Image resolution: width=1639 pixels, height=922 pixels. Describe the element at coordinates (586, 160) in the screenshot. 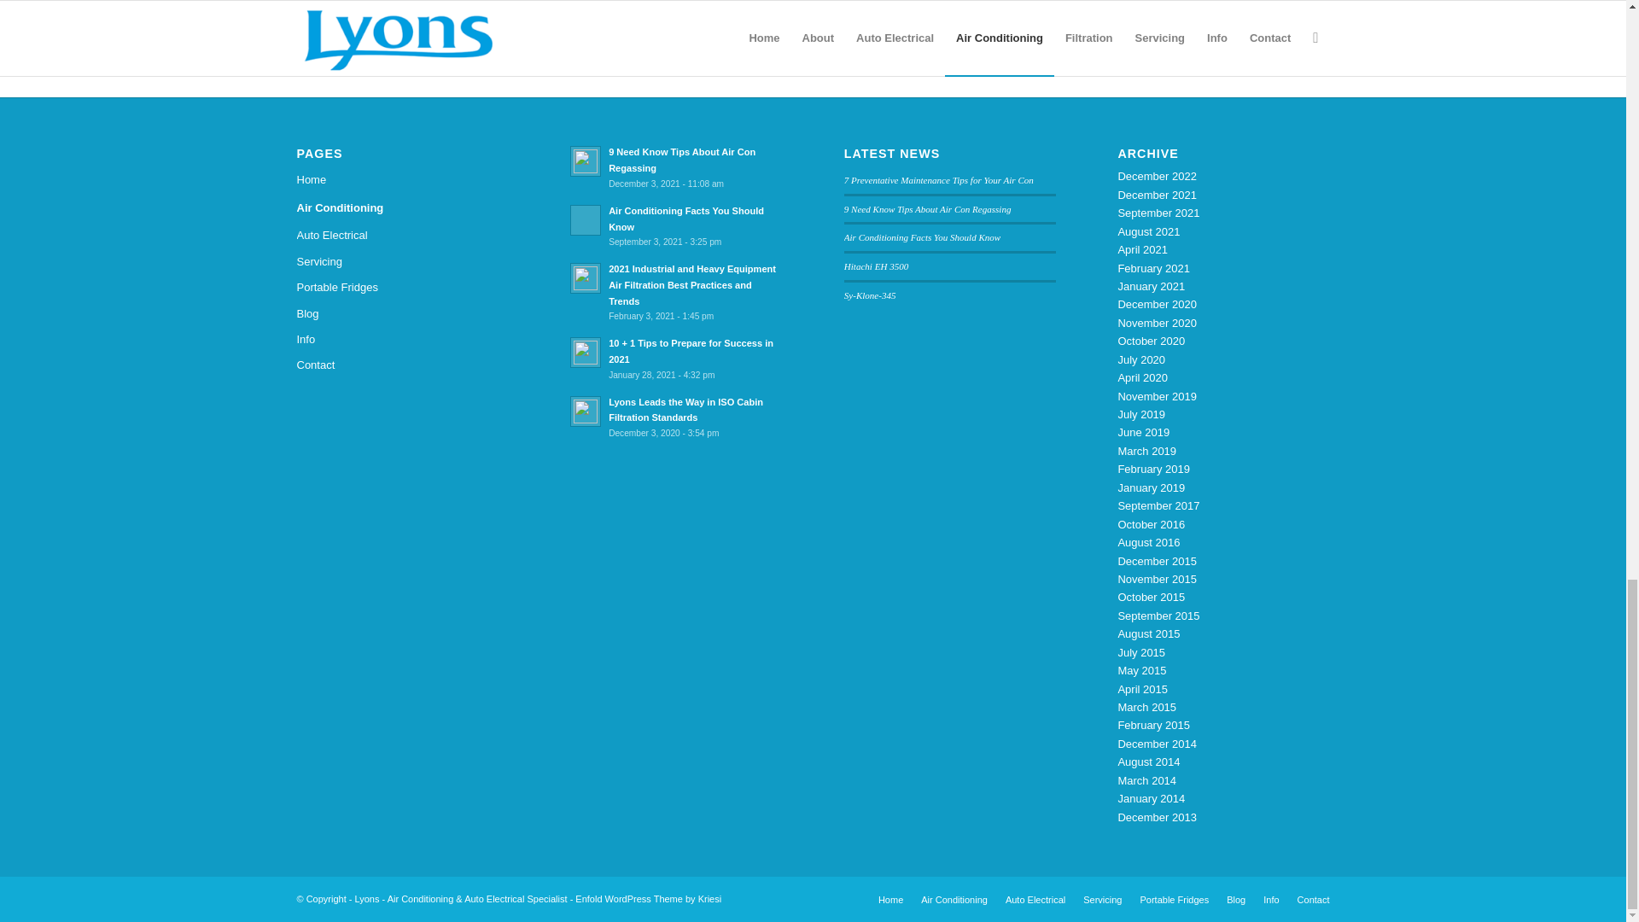

I see `Read: 9 Need Know Tips About Air Con Regassing` at that location.